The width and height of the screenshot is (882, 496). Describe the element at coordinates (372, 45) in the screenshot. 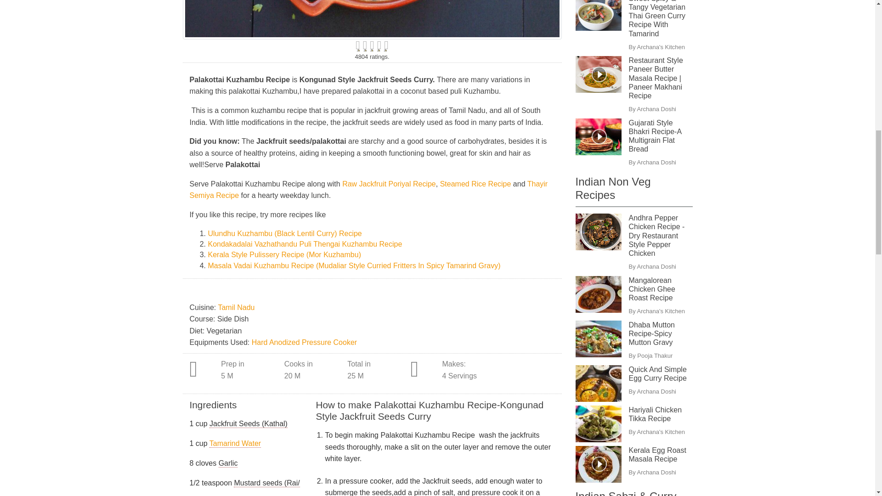

I see `Five Stars` at that location.